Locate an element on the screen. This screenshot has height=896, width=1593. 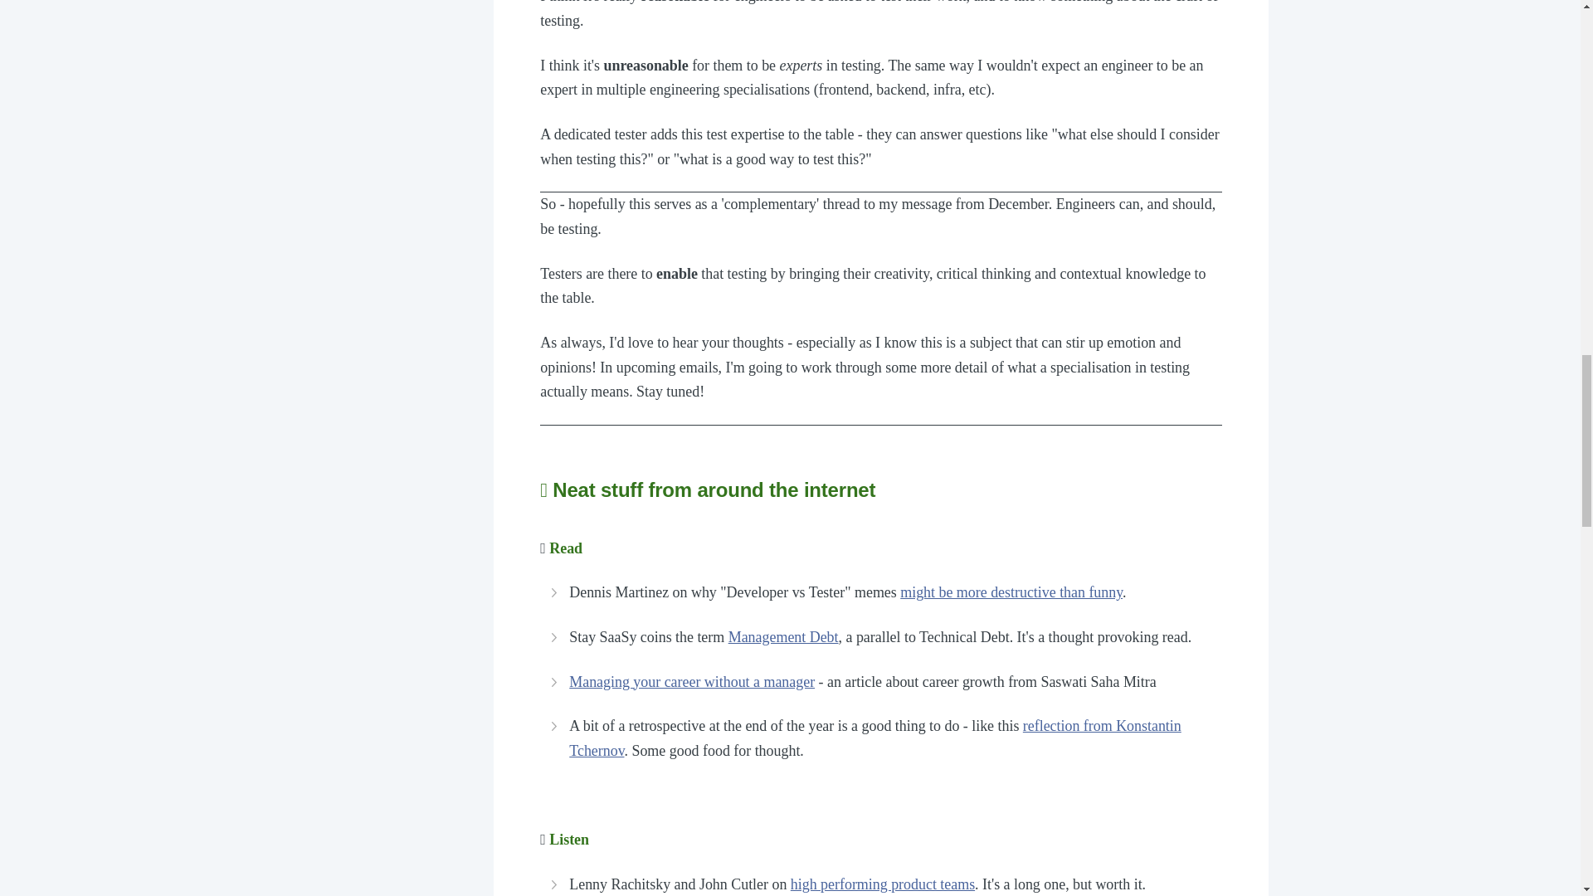
reflection from Konstantin Tchernov is located at coordinates (874, 738).